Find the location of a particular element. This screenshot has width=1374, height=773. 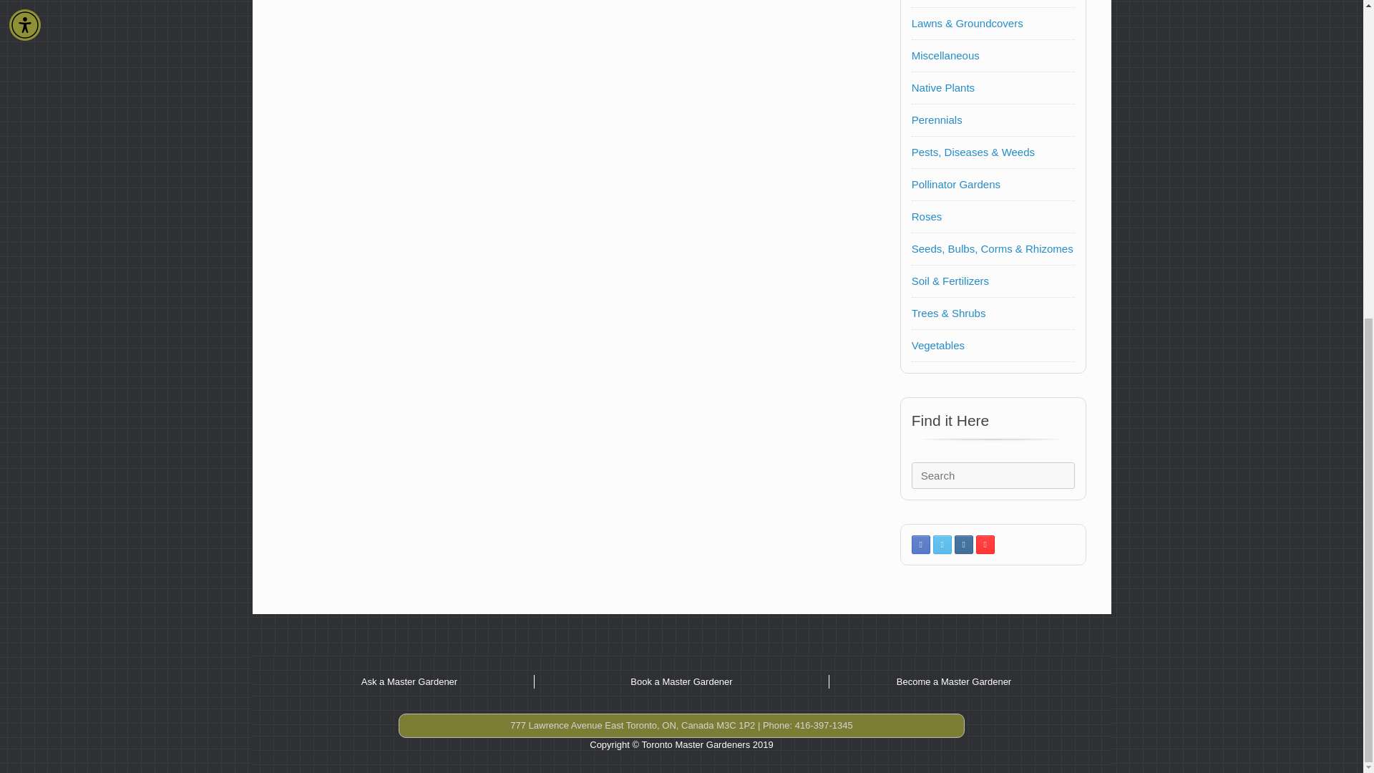

Miscellaneous is located at coordinates (945, 56).